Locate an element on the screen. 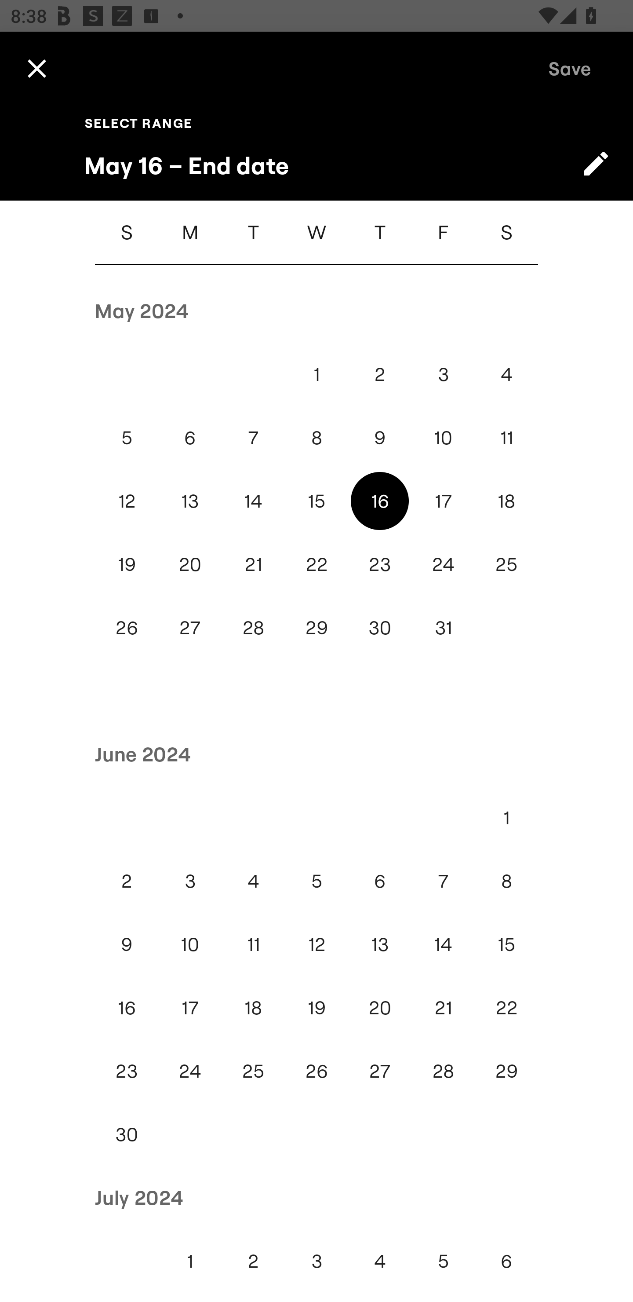 The width and height of the screenshot is (633, 1302). 14 Tue, May 14 is located at coordinates (253, 501).